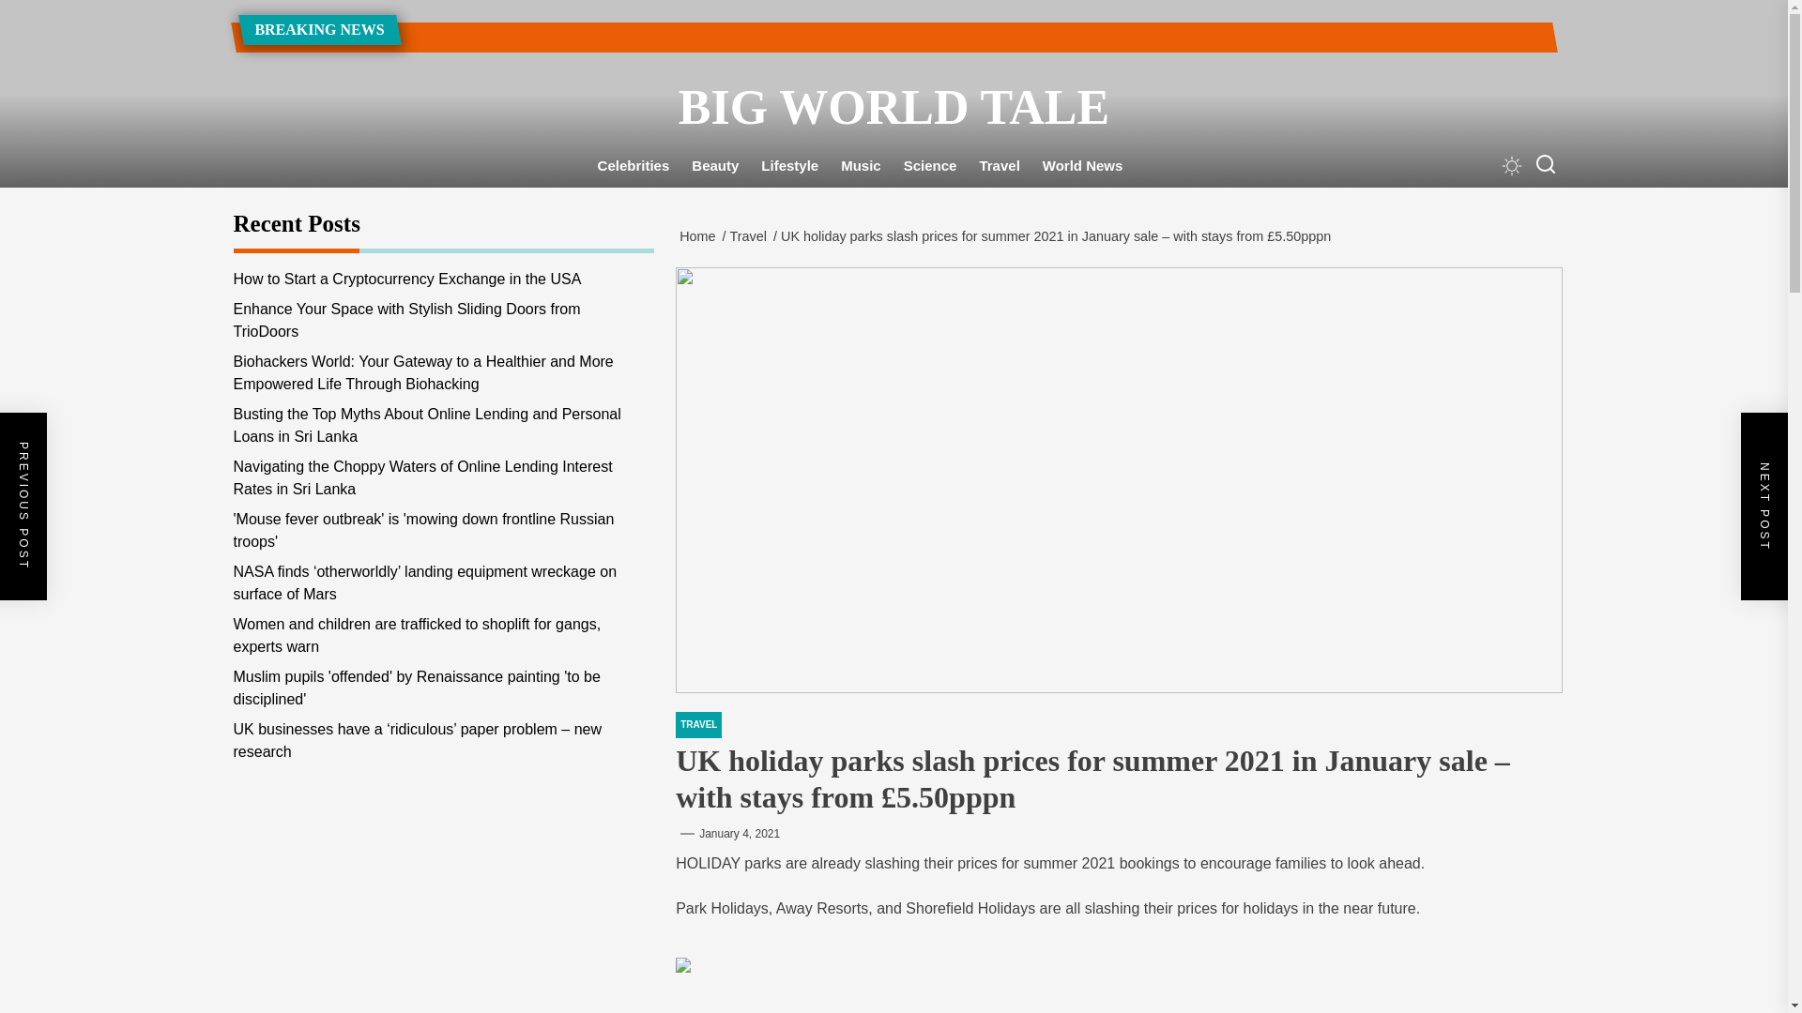 This screenshot has width=1802, height=1013. I want to click on January 4, 2021, so click(740, 834).